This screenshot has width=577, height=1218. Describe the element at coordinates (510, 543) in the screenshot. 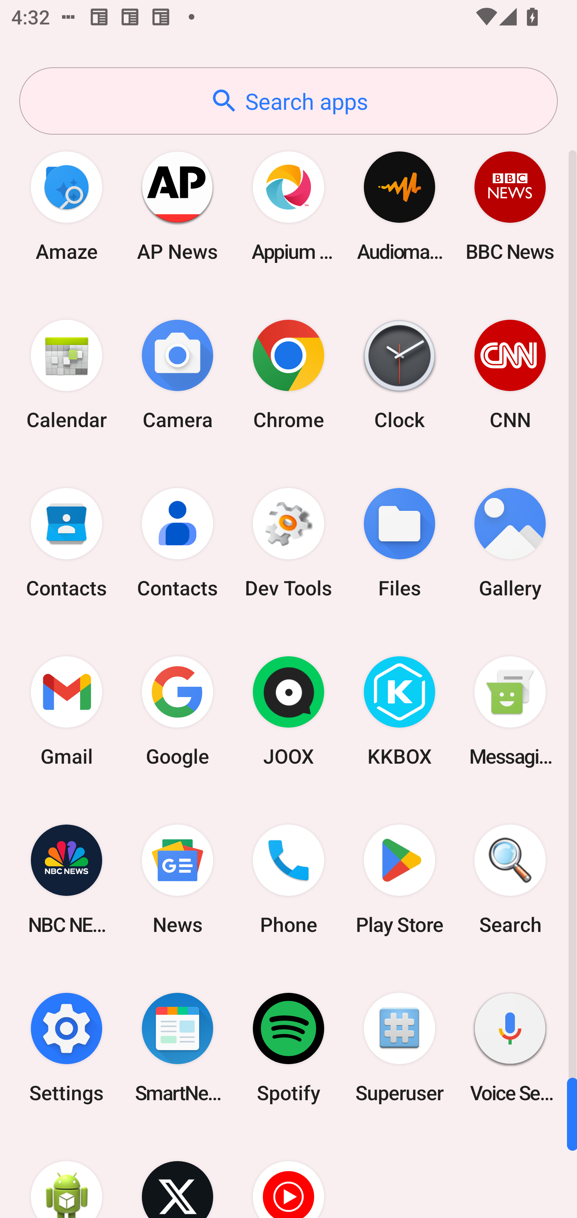

I see `Gallery` at that location.